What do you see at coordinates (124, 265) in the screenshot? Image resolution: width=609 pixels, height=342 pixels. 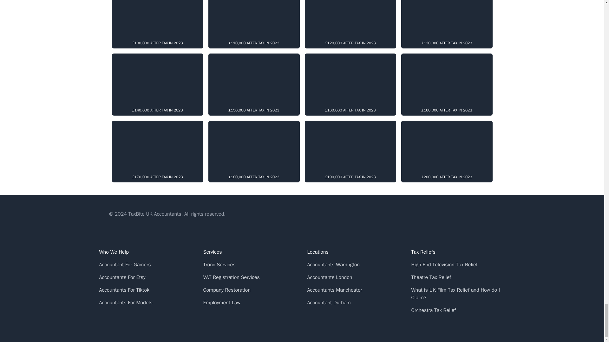 I see `Accountant For Gamers` at bounding box center [124, 265].